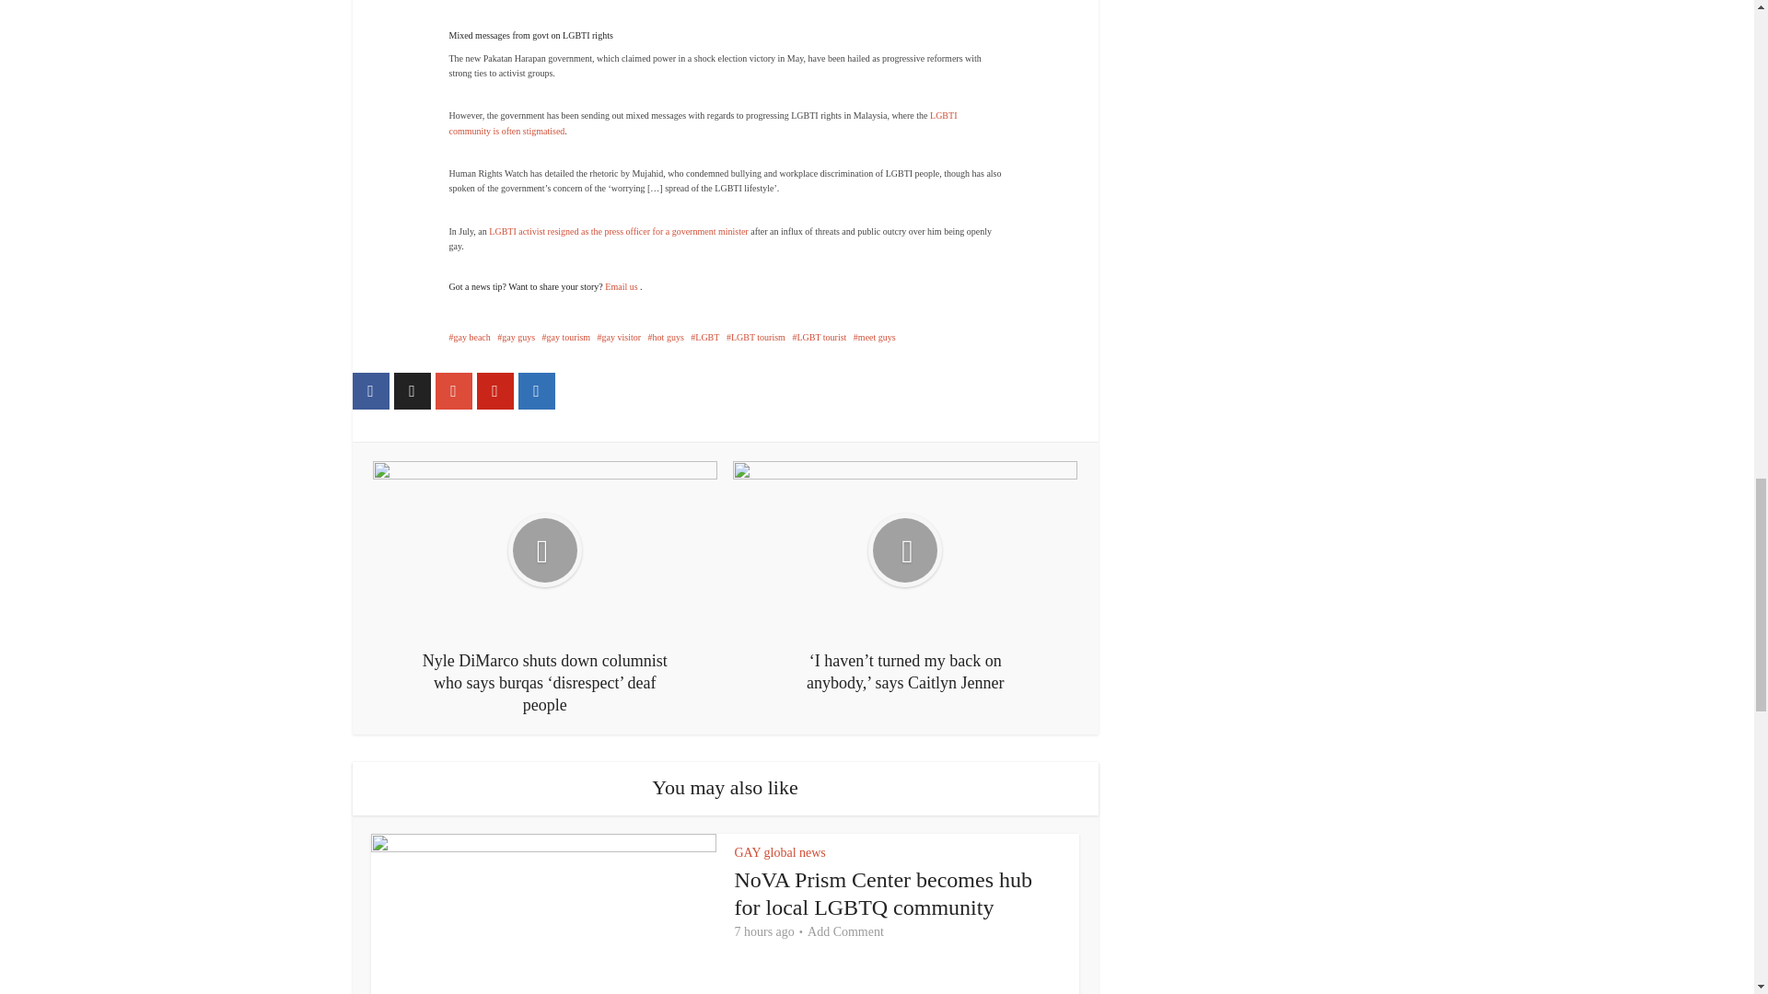 Image resolution: width=1768 pixels, height=994 pixels. What do you see at coordinates (884, 893) in the screenshot?
I see `NoVA Prism Center becomes hub for local LGBTQ community` at bounding box center [884, 893].